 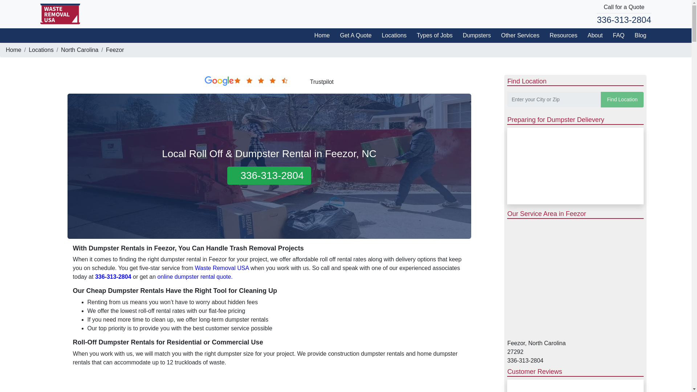 What do you see at coordinates (432, 35) in the screenshot?
I see `Types of Jobs` at bounding box center [432, 35].